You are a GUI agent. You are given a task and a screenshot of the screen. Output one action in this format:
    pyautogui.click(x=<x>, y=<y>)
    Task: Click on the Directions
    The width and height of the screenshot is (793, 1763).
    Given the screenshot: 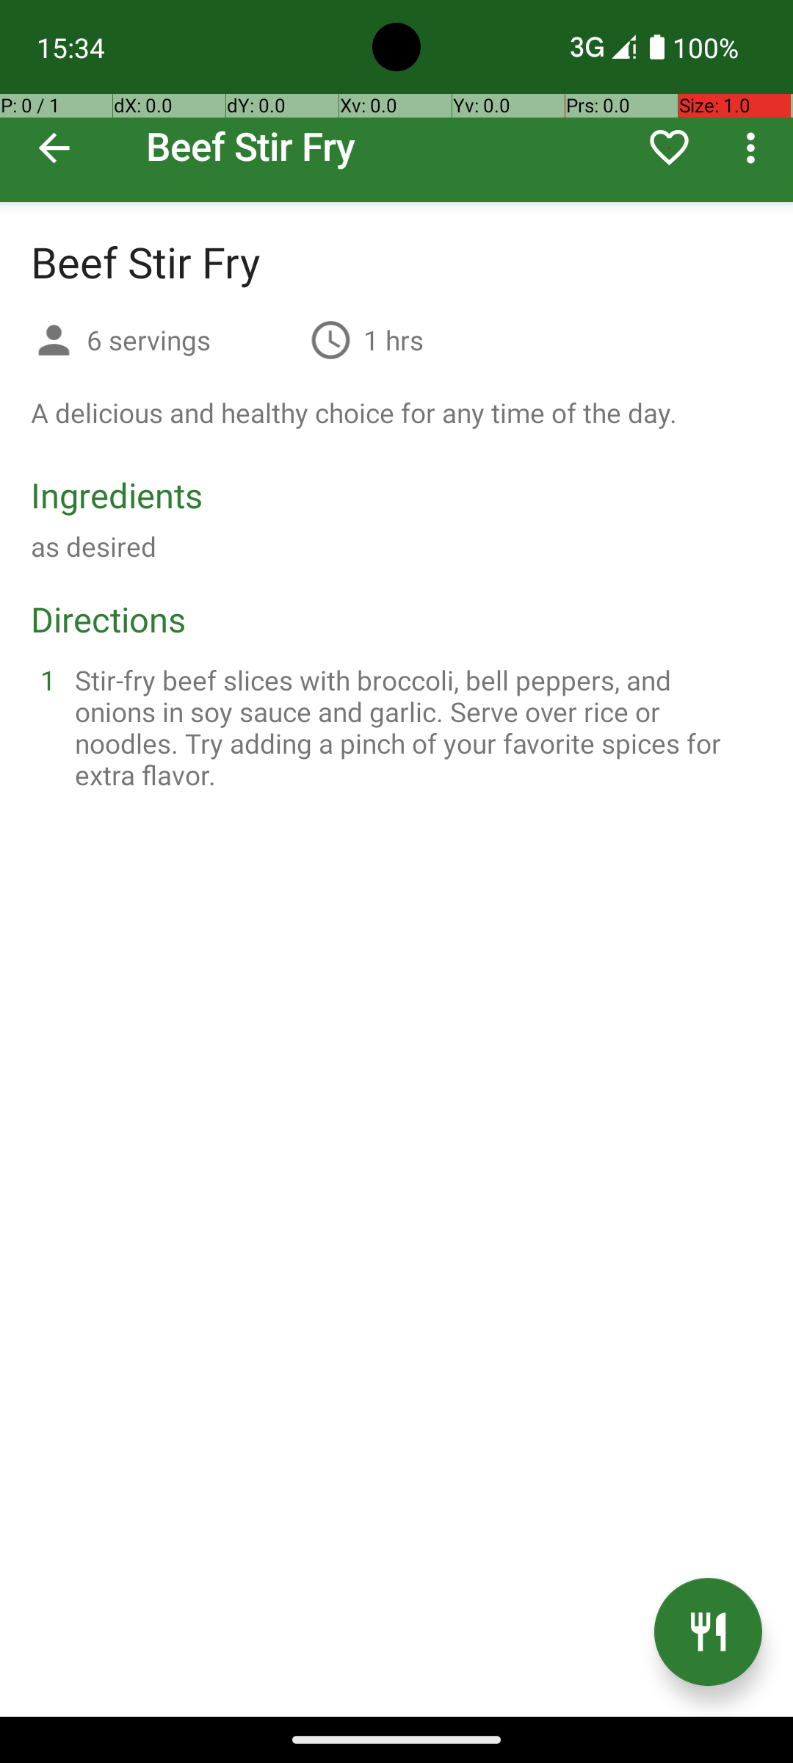 What is the action you would take?
    pyautogui.click(x=109, y=619)
    